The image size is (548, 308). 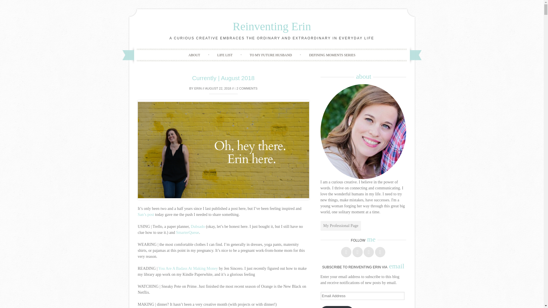 What do you see at coordinates (188, 269) in the screenshot?
I see `You Are A Badass At Making Money` at bounding box center [188, 269].